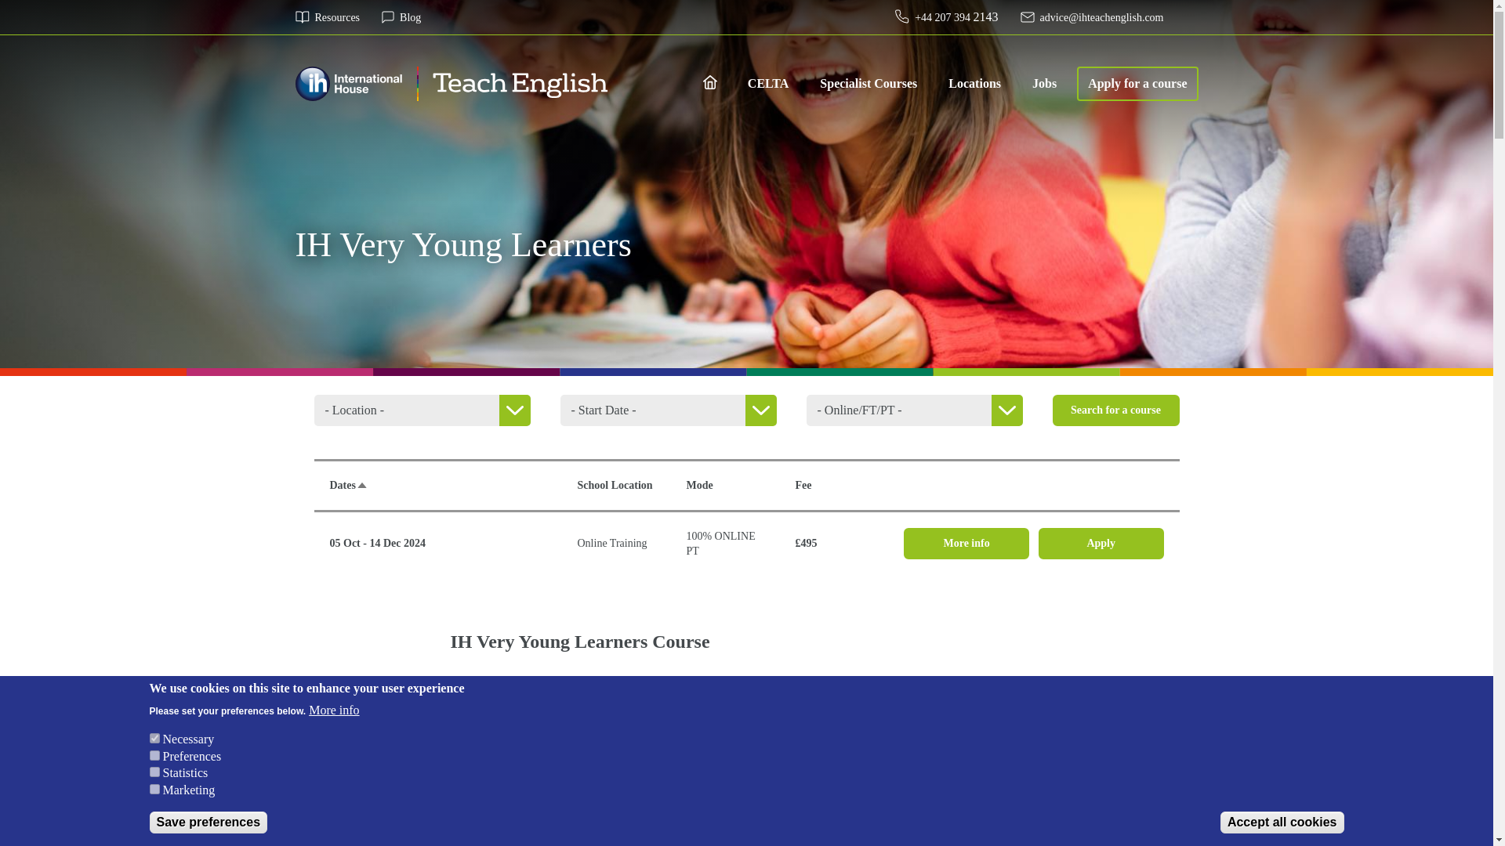 The height and width of the screenshot is (846, 1505). What do you see at coordinates (451, 83) in the screenshot?
I see `Home` at bounding box center [451, 83].